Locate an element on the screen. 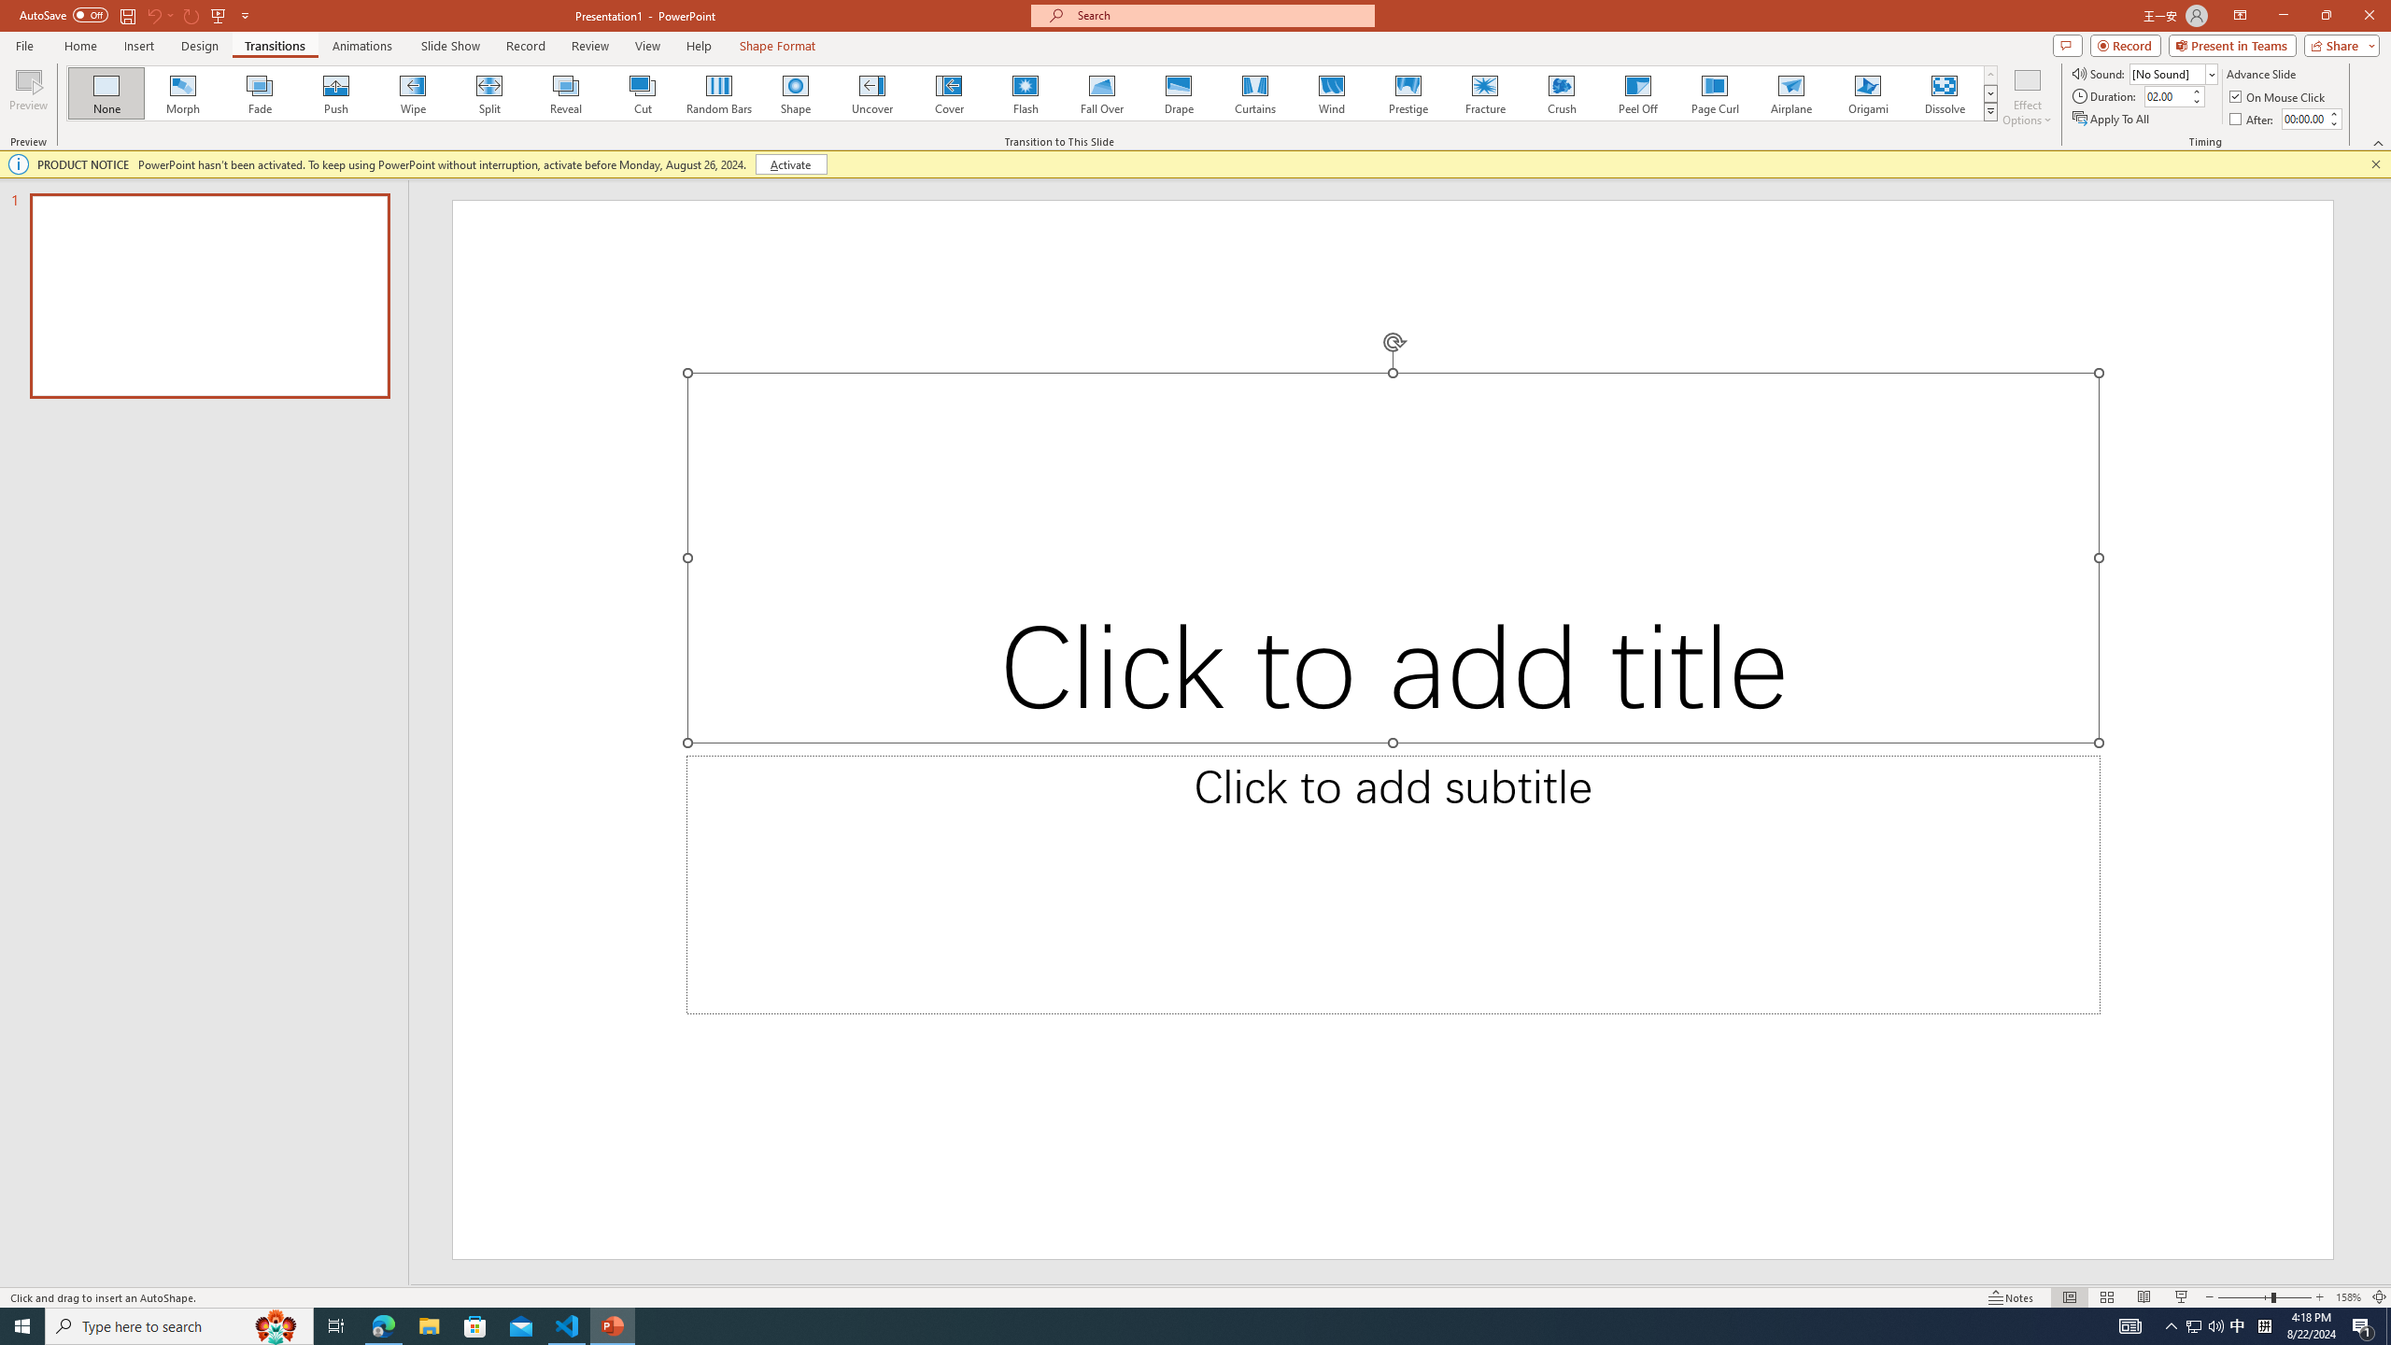 The width and height of the screenshot is (2391, 1345). Effect Options is located at coordinates (2027, 96).